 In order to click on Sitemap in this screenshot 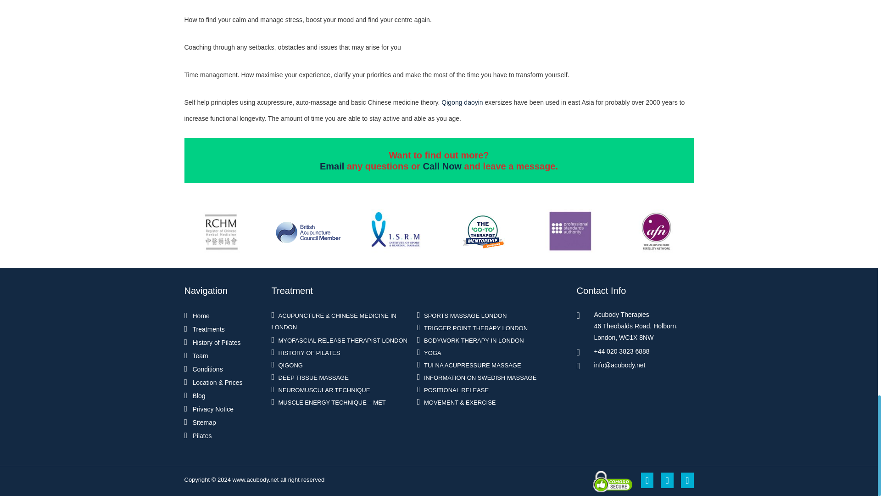, I will do `click(204, 422)`.